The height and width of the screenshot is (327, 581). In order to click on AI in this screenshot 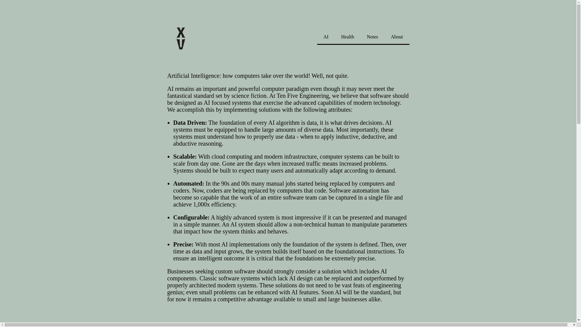, I will do `click(326, 37)`.